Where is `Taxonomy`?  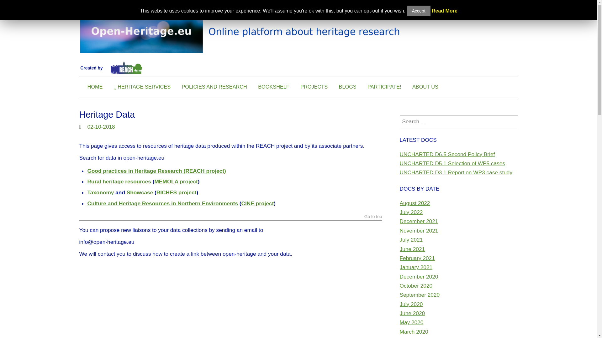
Taxonomy is located at coordinates (100, 192).